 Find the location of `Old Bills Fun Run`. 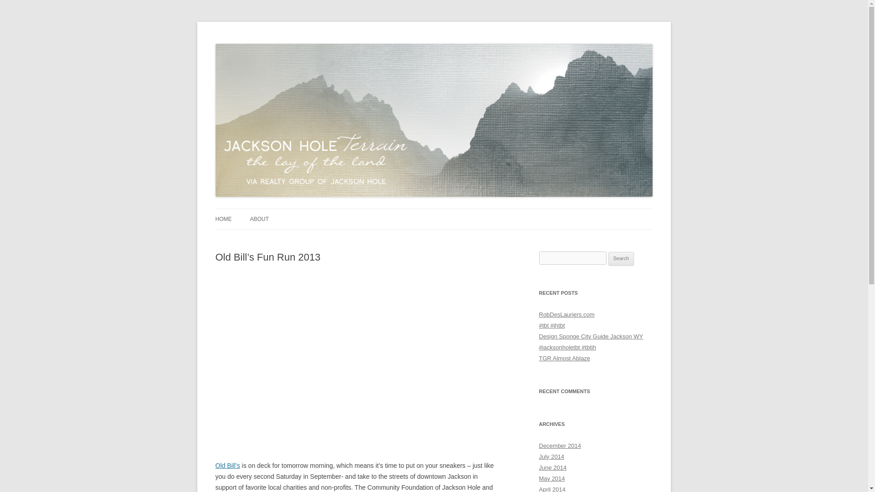

Old Bills Fun Run is located at coordinates (227, 466).